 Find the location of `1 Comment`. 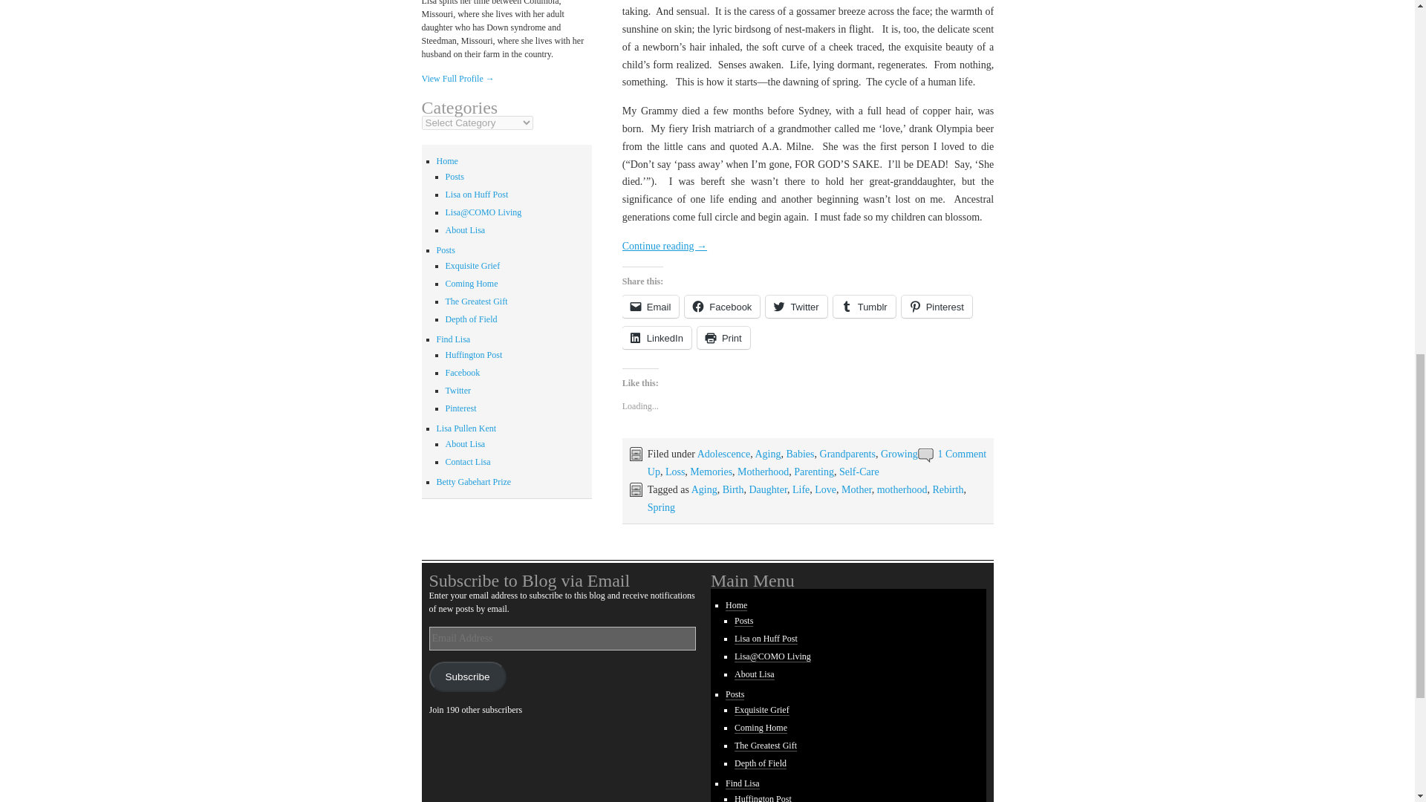

1 Comment is located at coordinates (961, 453).